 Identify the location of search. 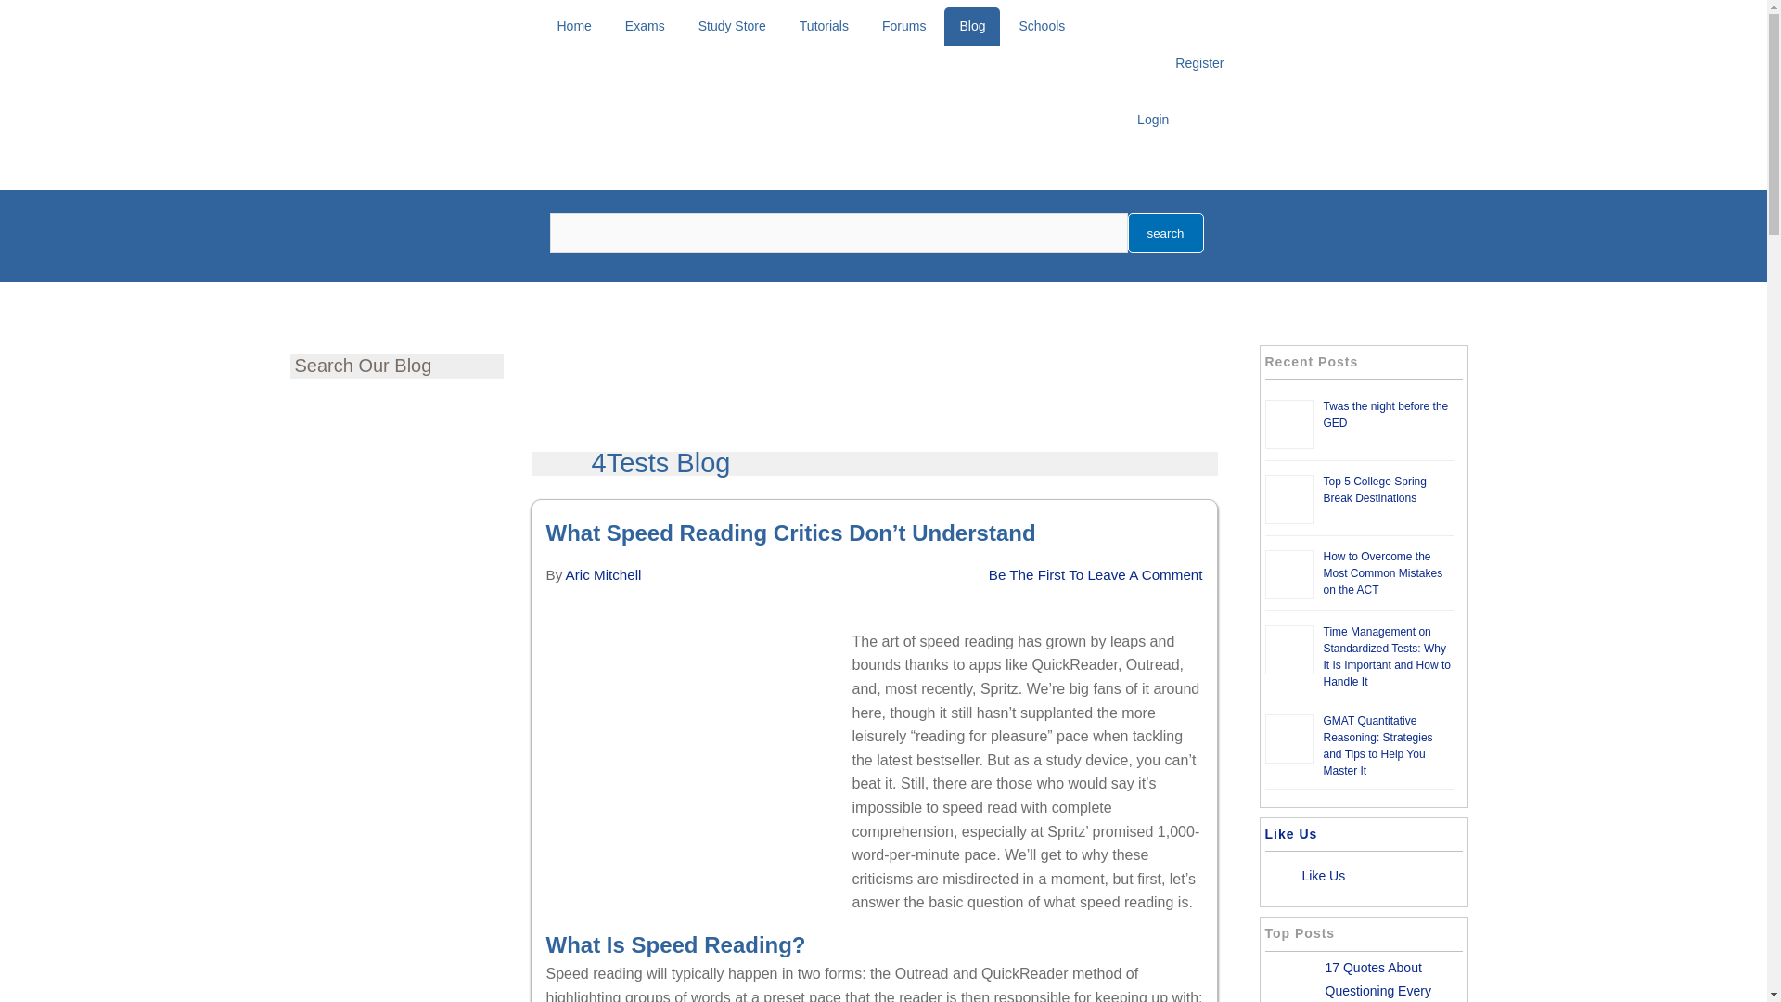
(1165, 234).